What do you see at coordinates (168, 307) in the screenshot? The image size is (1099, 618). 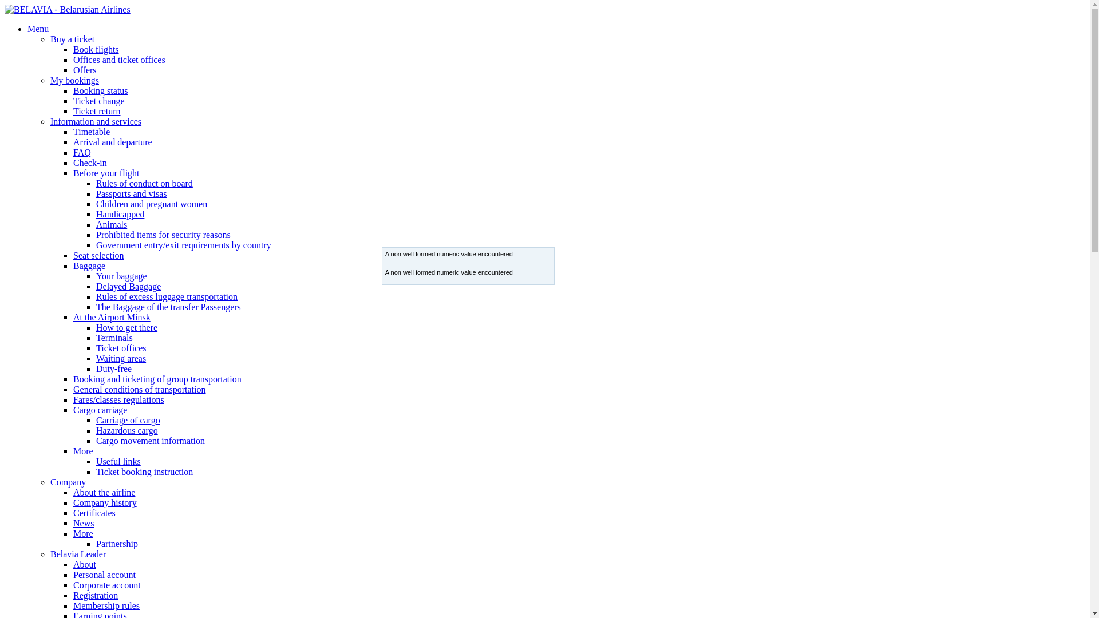 I see `The Baggage of the transfer Passengers` at bounding box center [168, 307].